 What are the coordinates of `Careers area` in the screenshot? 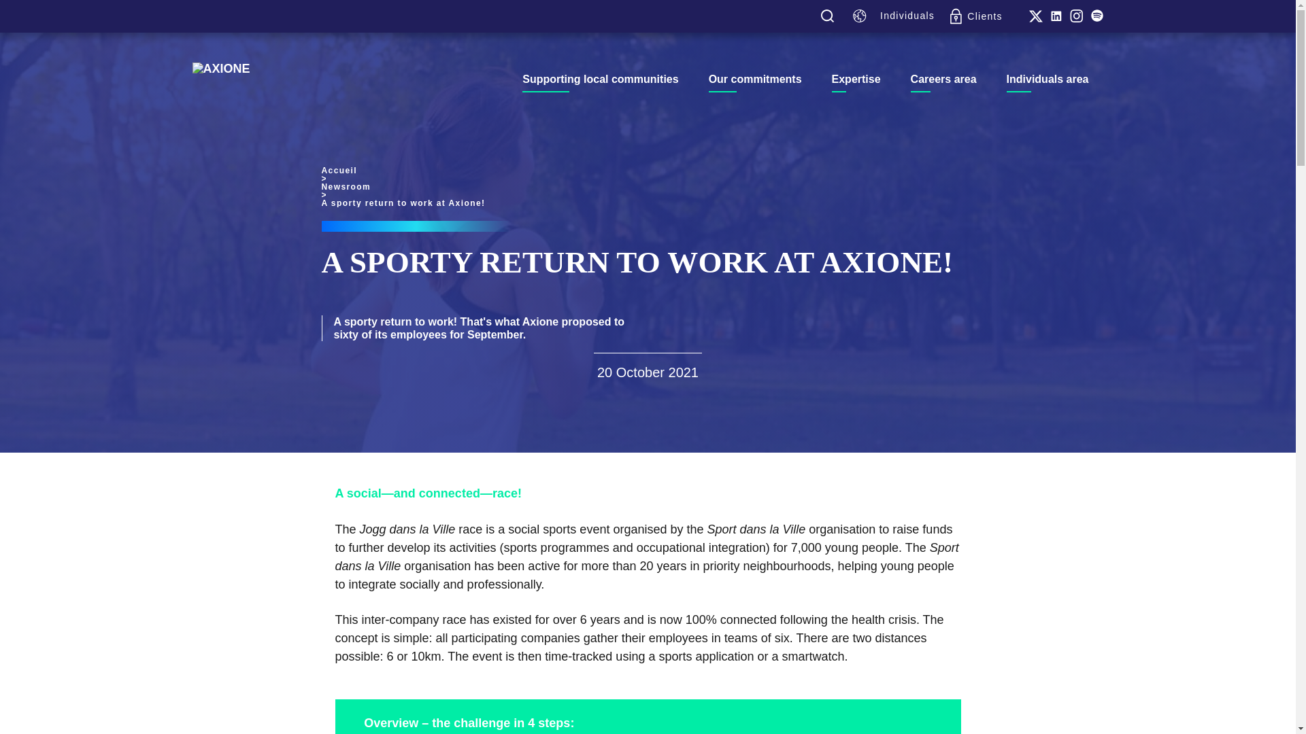 It's located at (943, 79).